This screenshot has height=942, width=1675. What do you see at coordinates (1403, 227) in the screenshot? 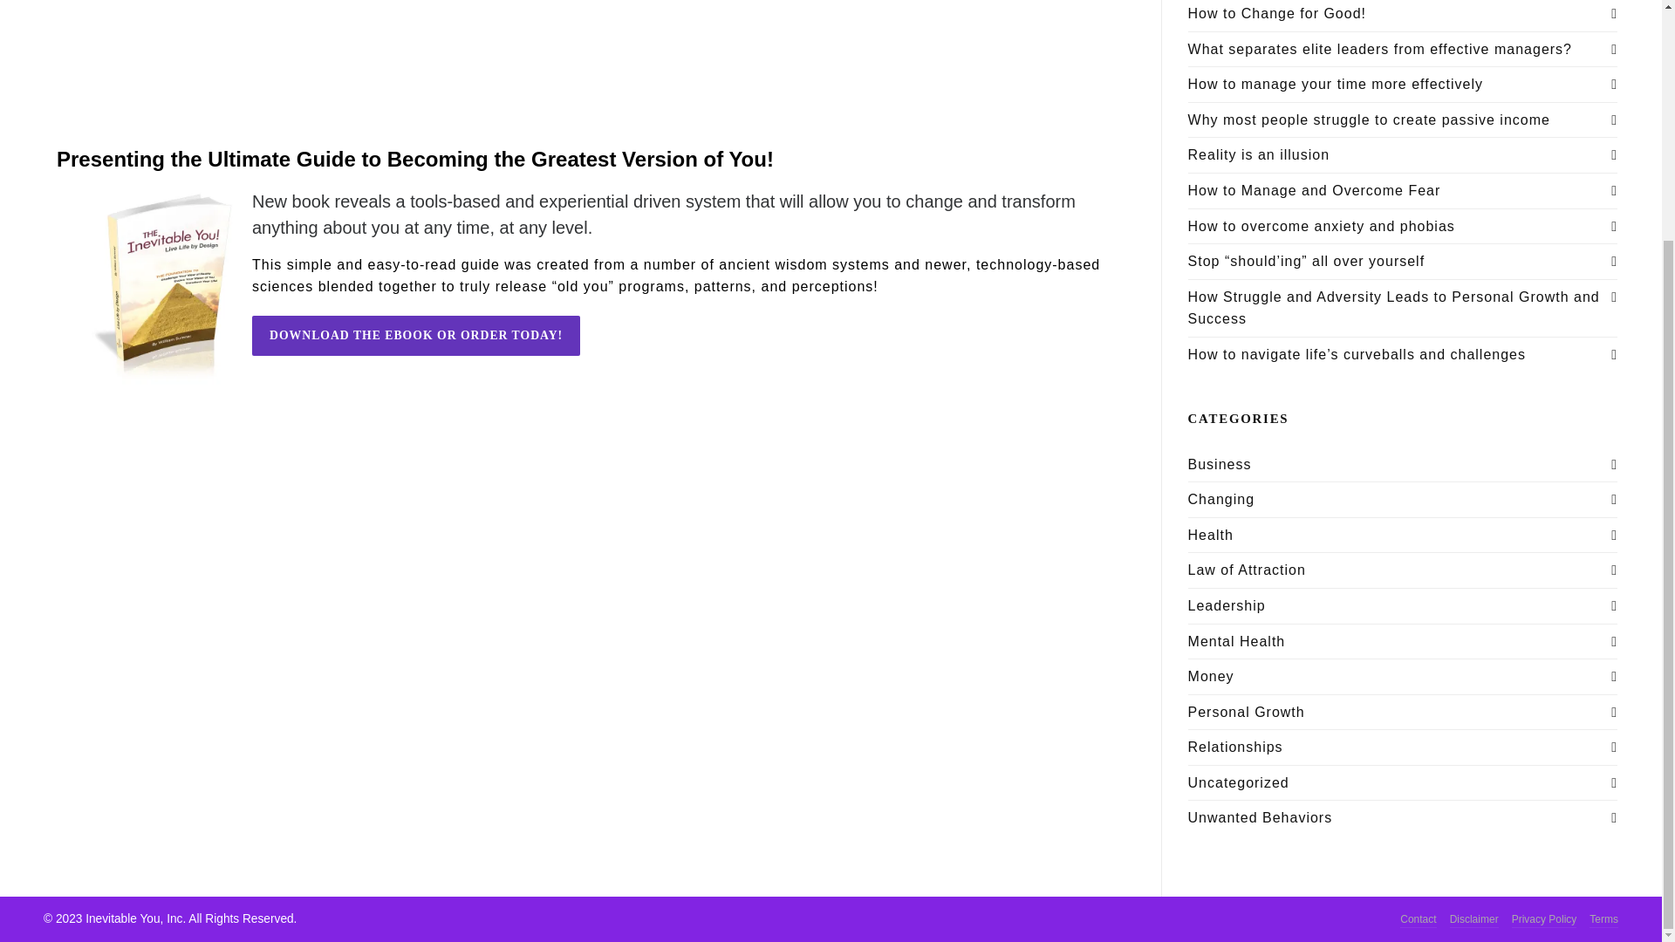
I see `How to overcome anxiety and phobias` at bounding box center [1403, 227].